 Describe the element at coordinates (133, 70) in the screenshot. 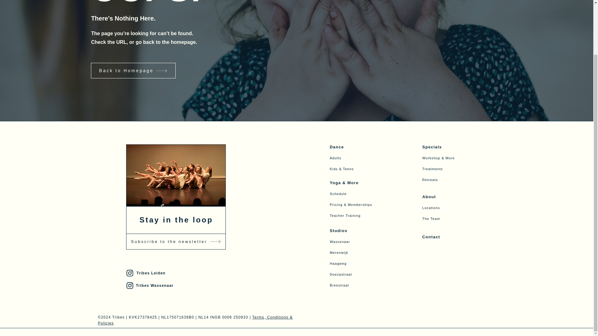

I see `Back to Homepage` at that location.